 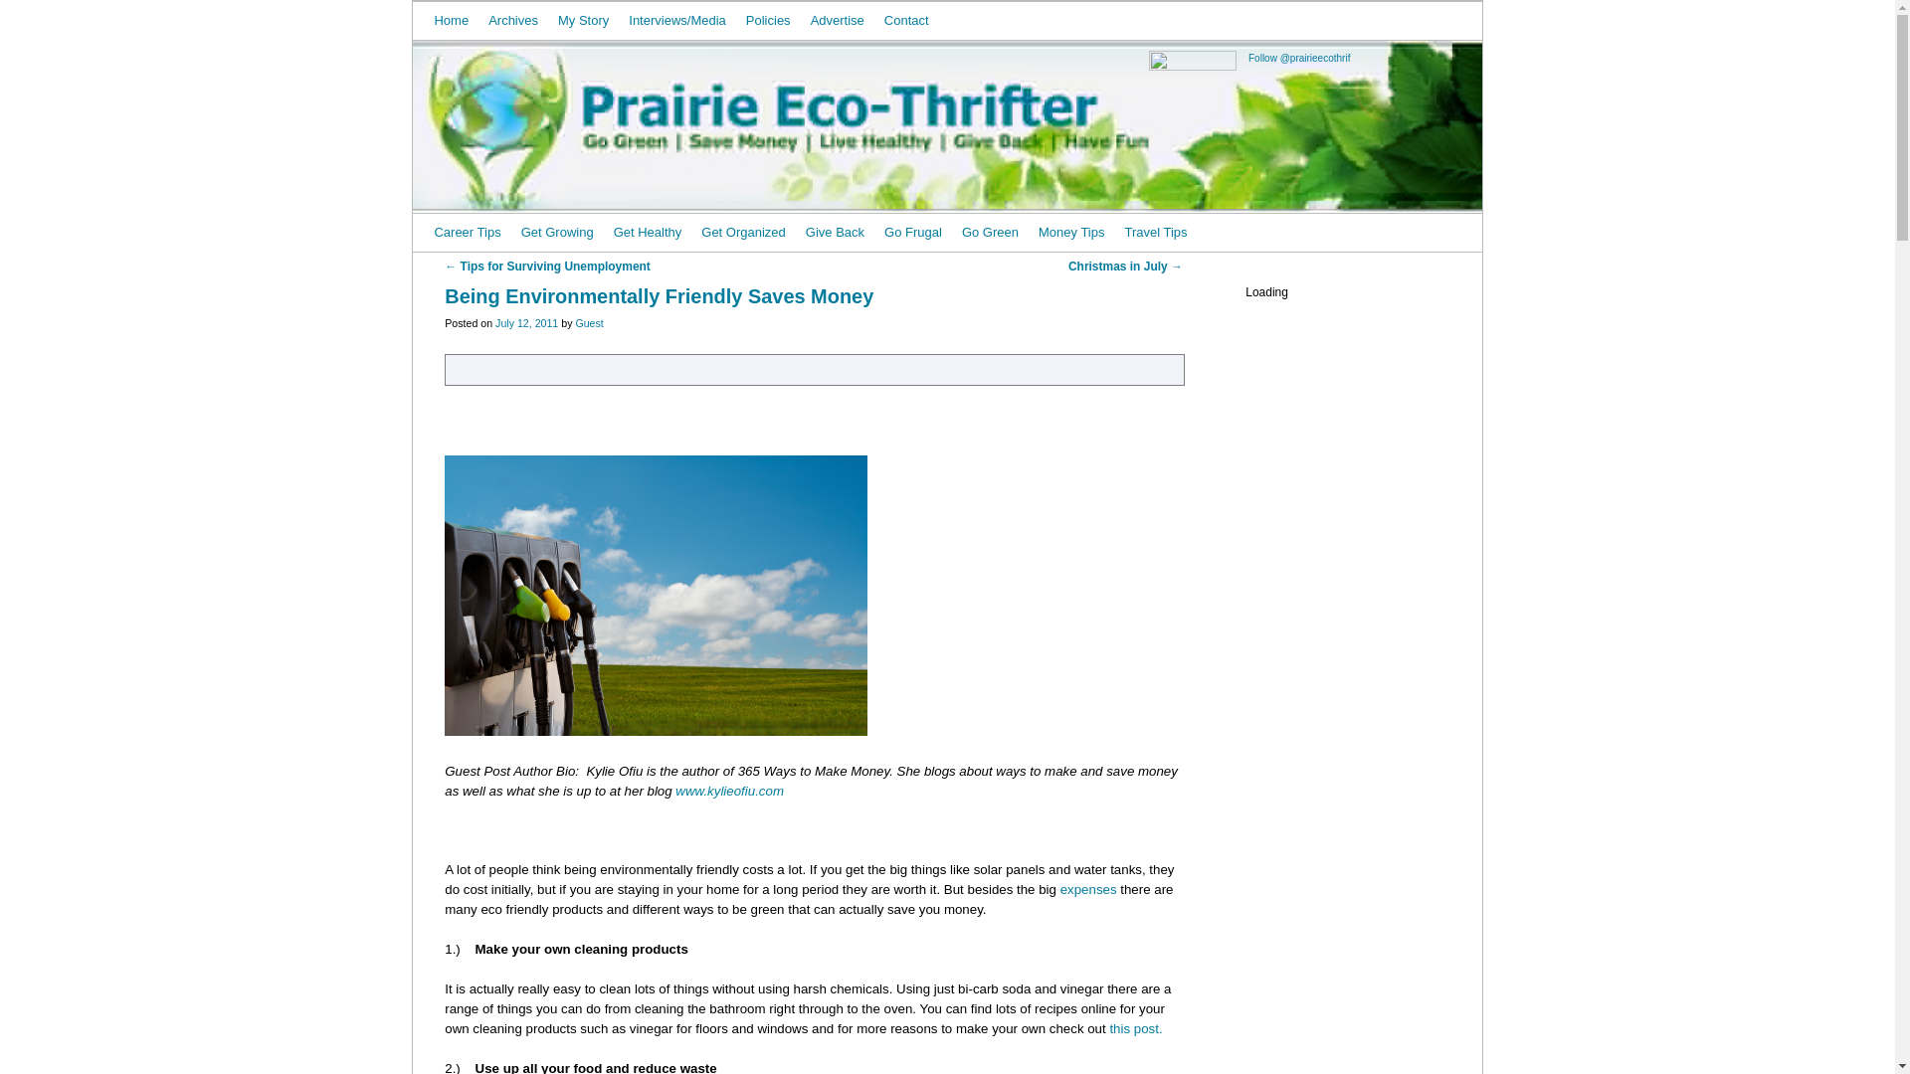 I want to click on Archives, so click(x=513, y=20).